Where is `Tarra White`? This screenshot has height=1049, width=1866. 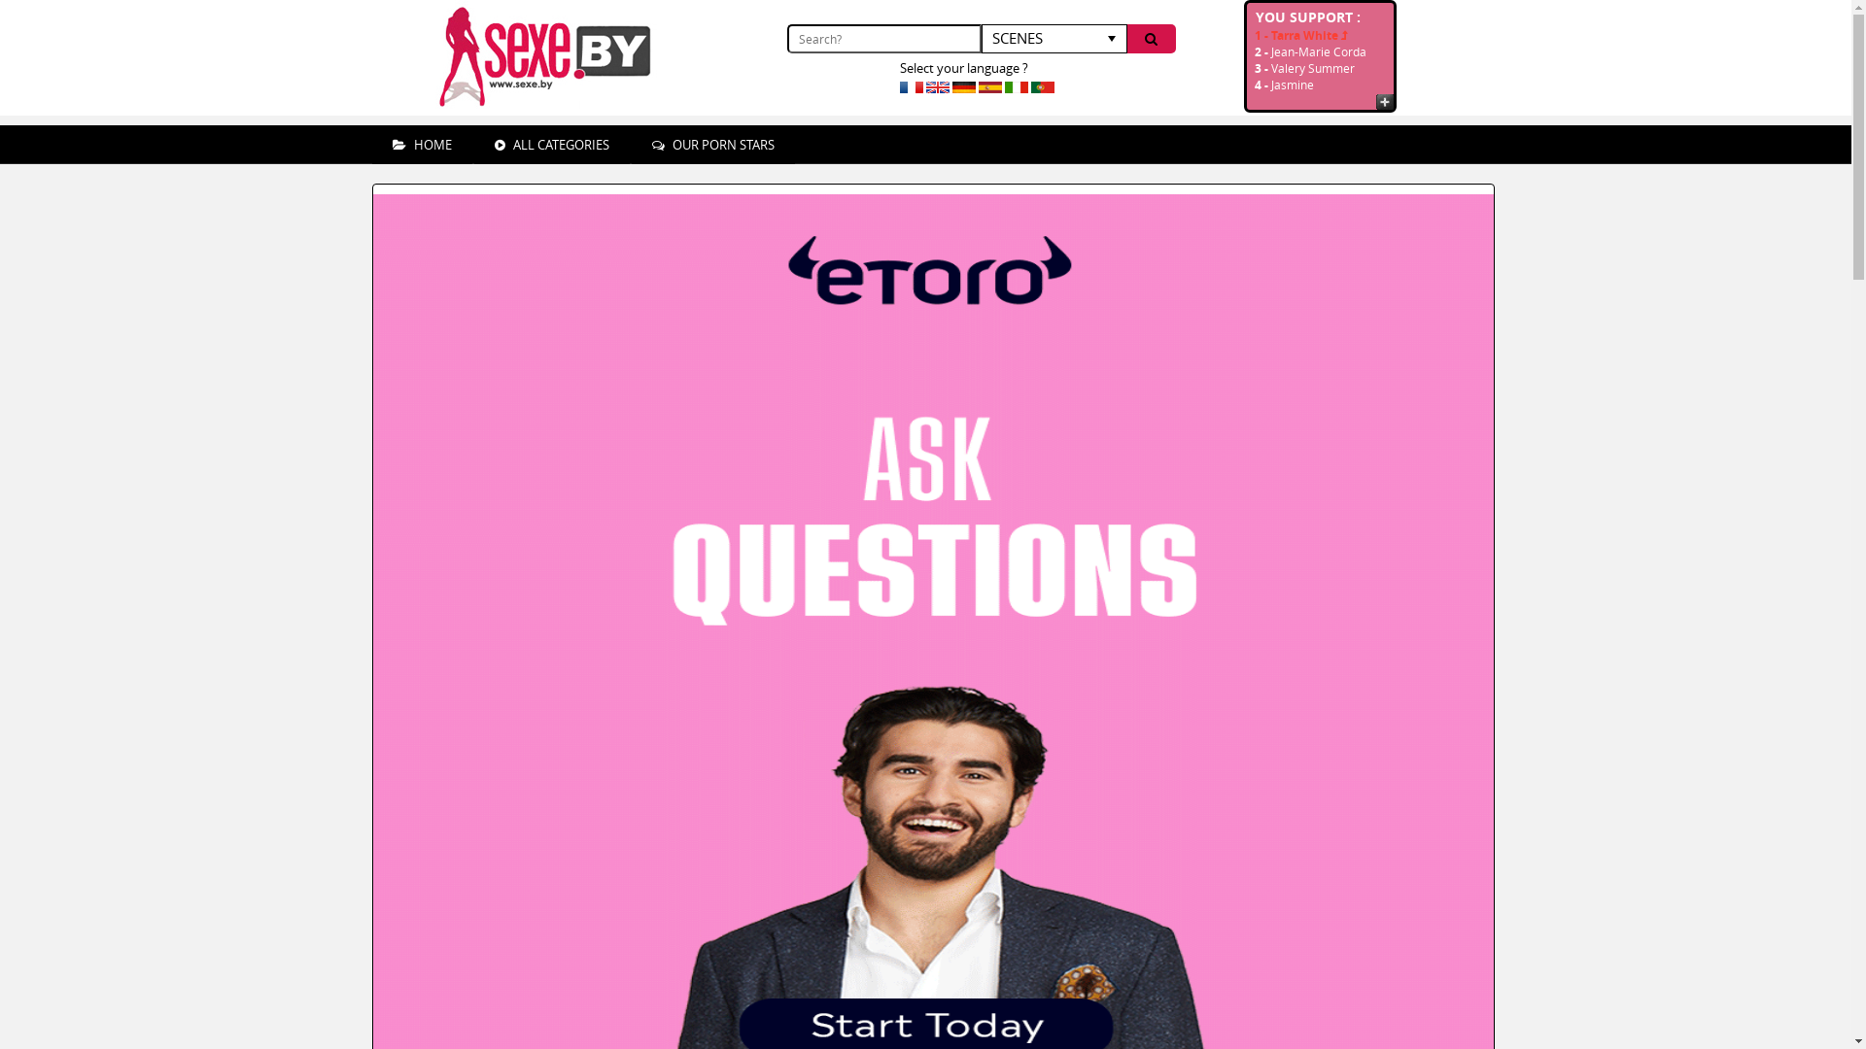 Tarra White is located at coordinates (1310, 35).